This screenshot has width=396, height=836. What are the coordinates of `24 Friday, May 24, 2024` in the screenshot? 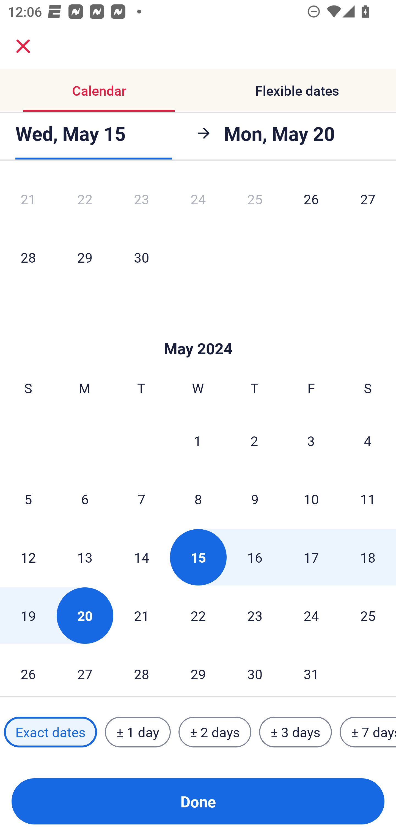 It's located at (311, 615).